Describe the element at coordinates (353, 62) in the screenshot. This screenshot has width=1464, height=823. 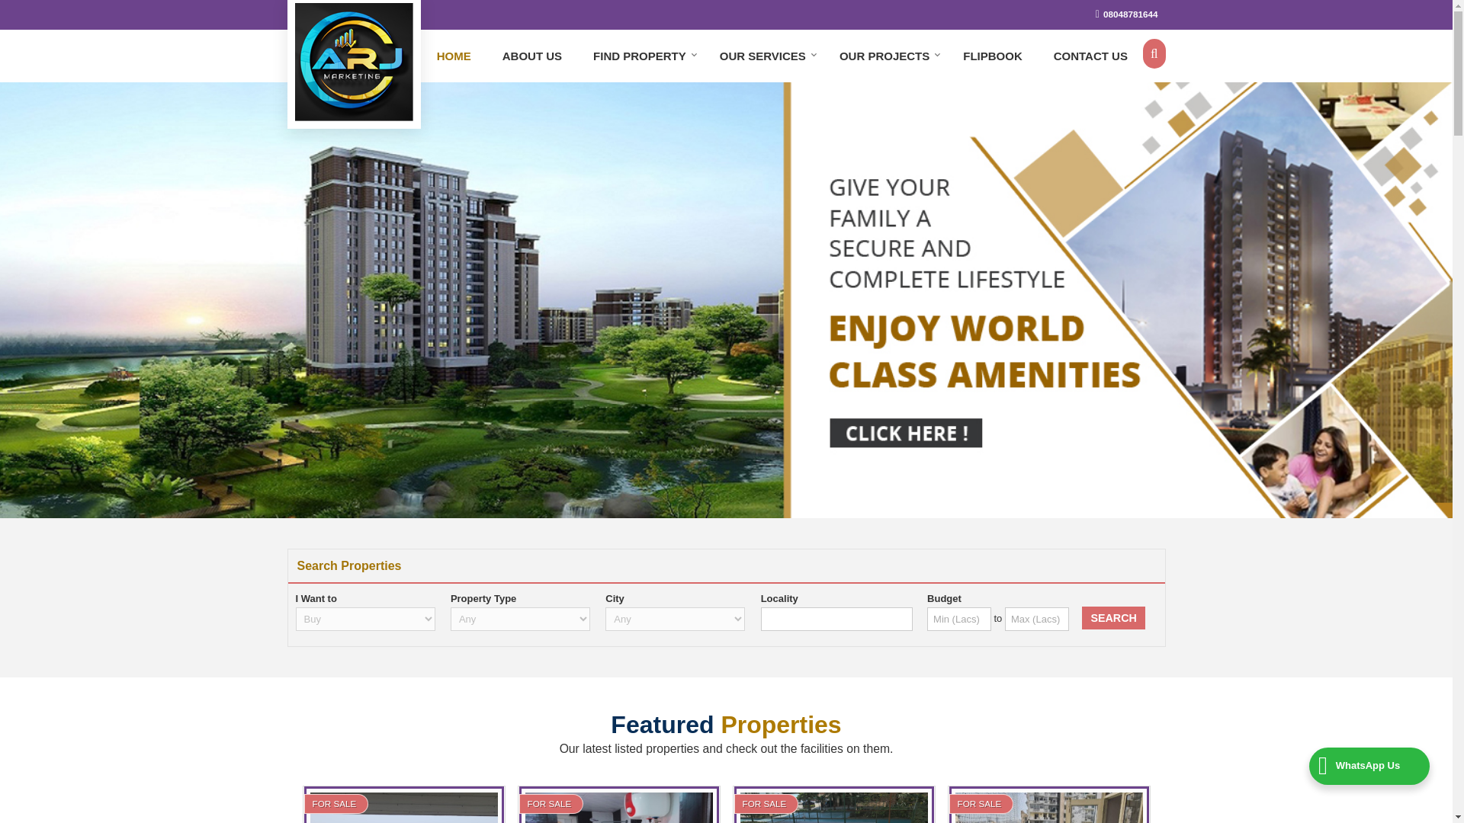
I see `ARJ Marketing` at that location.